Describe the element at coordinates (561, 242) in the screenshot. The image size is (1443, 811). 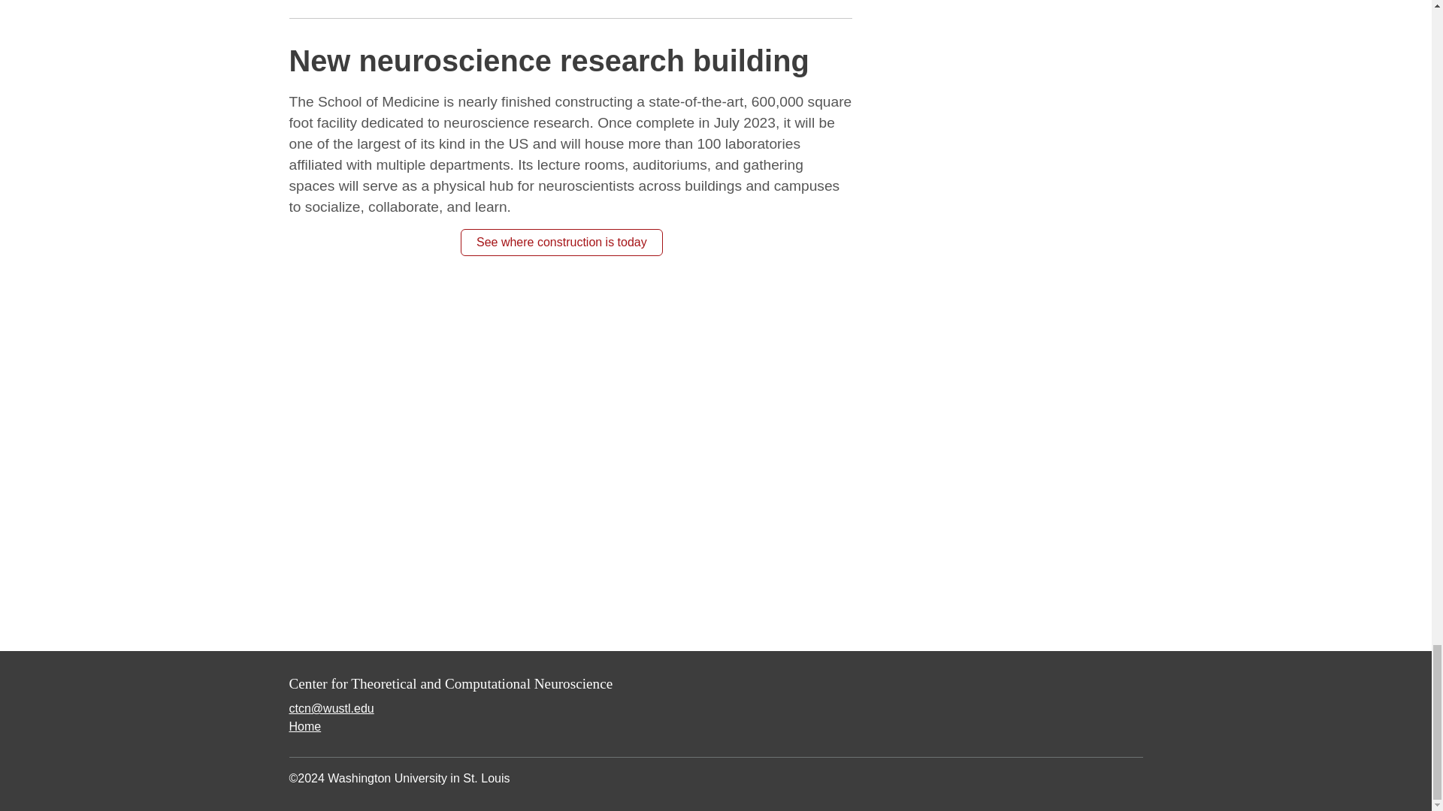
I see `See where construction is today` at that location.